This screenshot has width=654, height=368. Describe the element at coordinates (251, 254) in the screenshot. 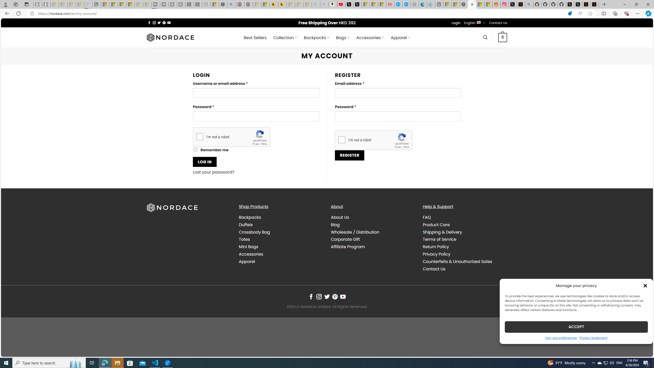

I see `Accessories` at that location.